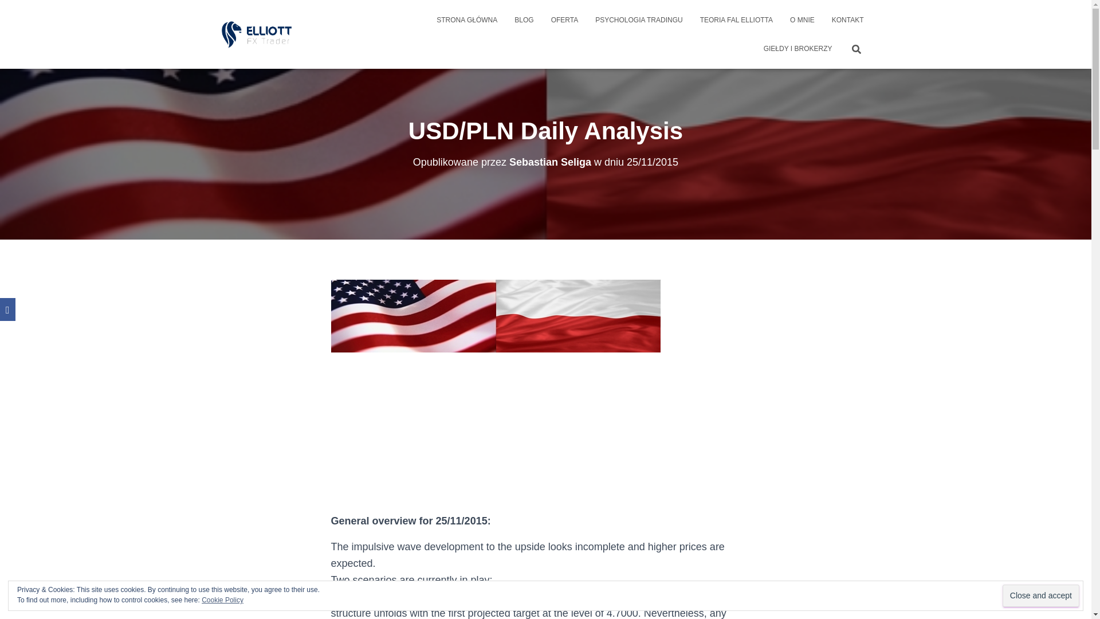  I want to click on PSYCHOLOGIA TRADINGU, so click(638, 19).